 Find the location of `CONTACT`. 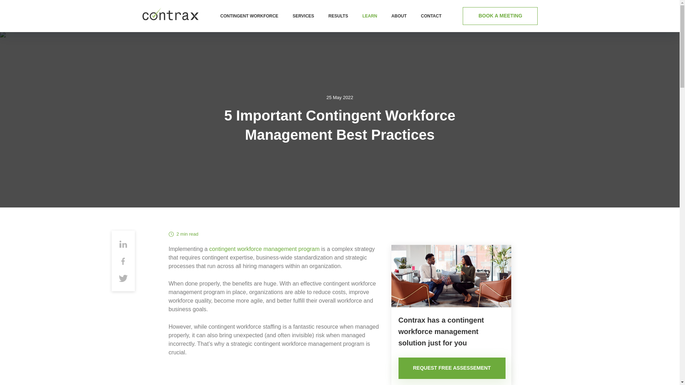

CONTACT is located at coordinates (431, 16).